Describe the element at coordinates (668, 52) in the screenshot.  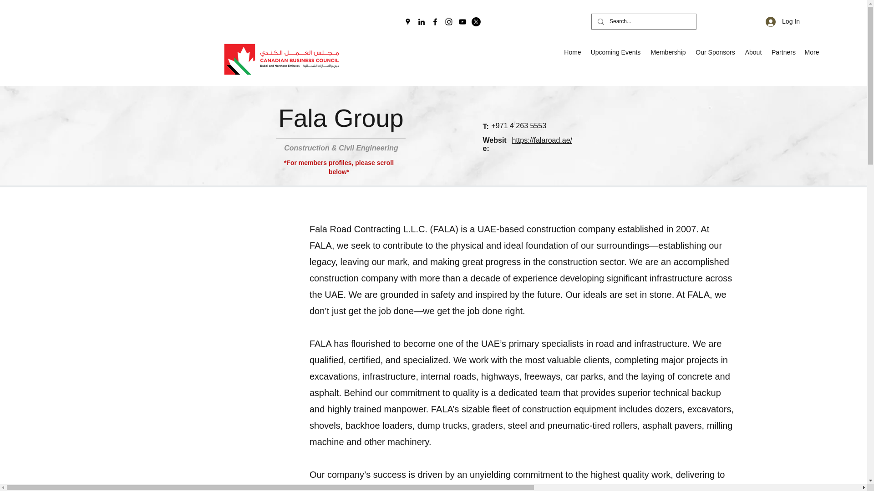
I see `Membership` at that location.